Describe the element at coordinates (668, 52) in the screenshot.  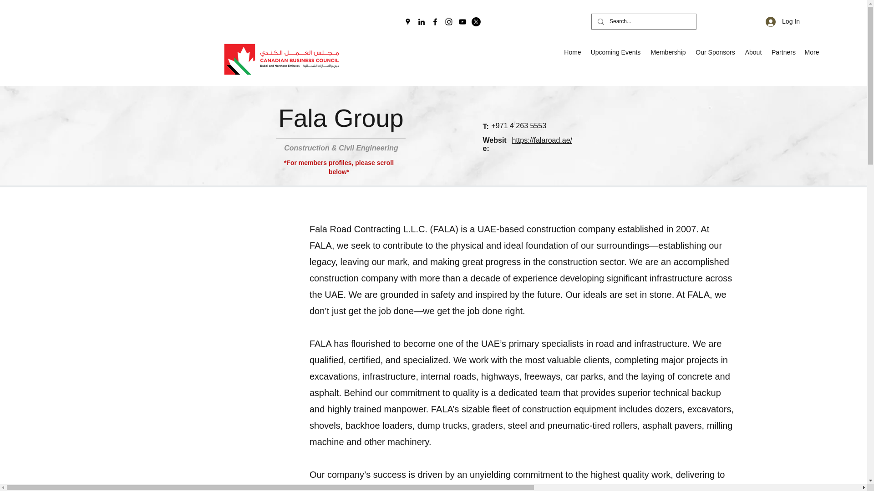
I see `Membership` at that location.